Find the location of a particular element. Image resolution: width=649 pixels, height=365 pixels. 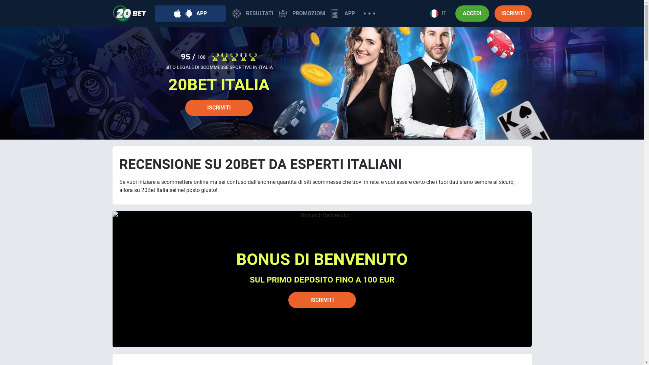

Android is located at coordinates (189, 14).